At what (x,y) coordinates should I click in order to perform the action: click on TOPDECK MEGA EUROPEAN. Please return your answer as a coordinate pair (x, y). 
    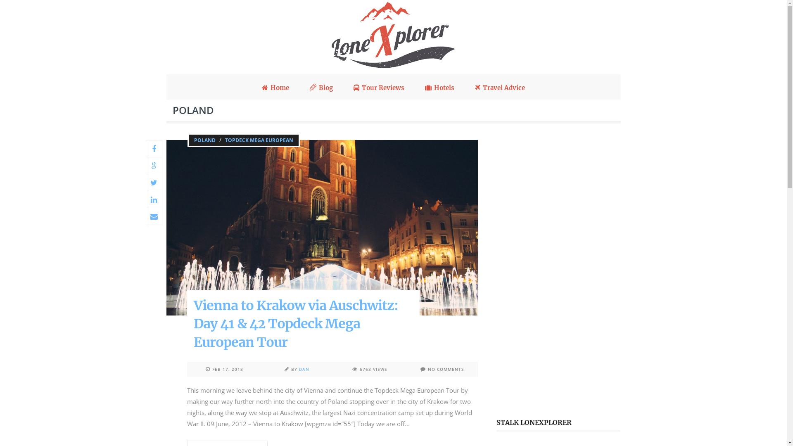
    Looking at the image, I should click on (259, 140).